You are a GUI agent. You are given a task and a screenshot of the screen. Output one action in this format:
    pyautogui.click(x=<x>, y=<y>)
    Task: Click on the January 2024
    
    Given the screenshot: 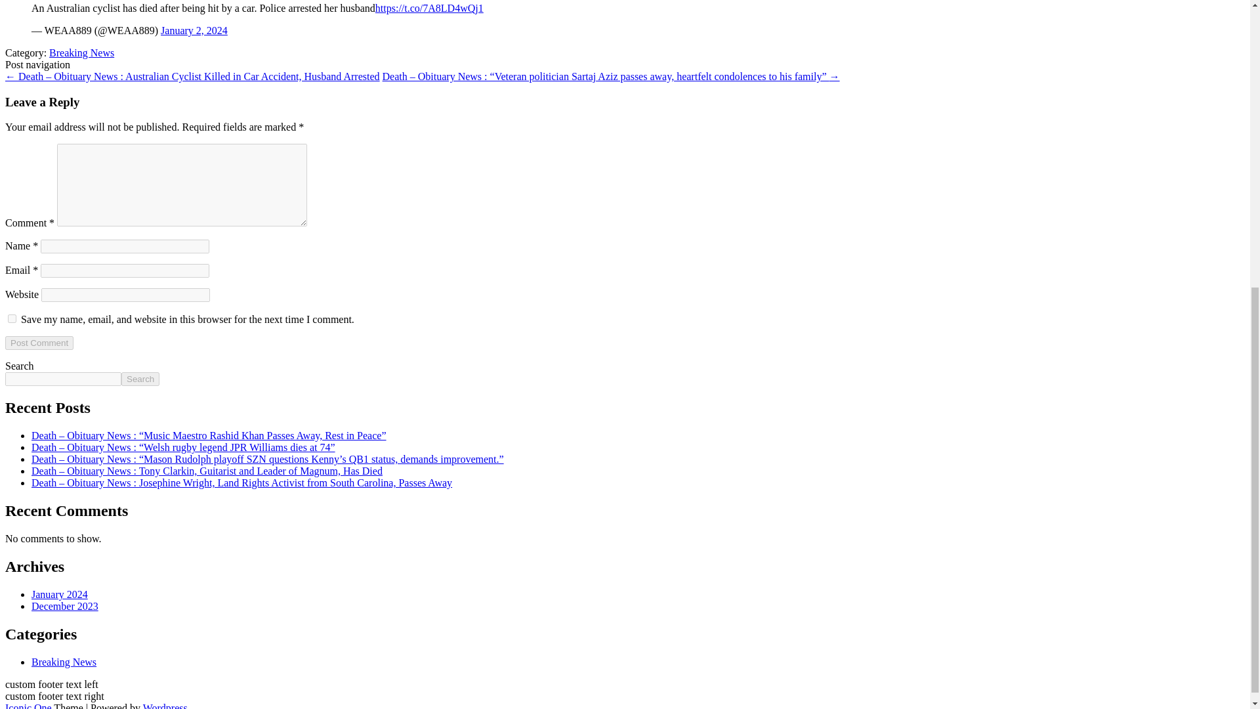 What is the action you would take?
    pyautogui.click(x=60, y=594)
    